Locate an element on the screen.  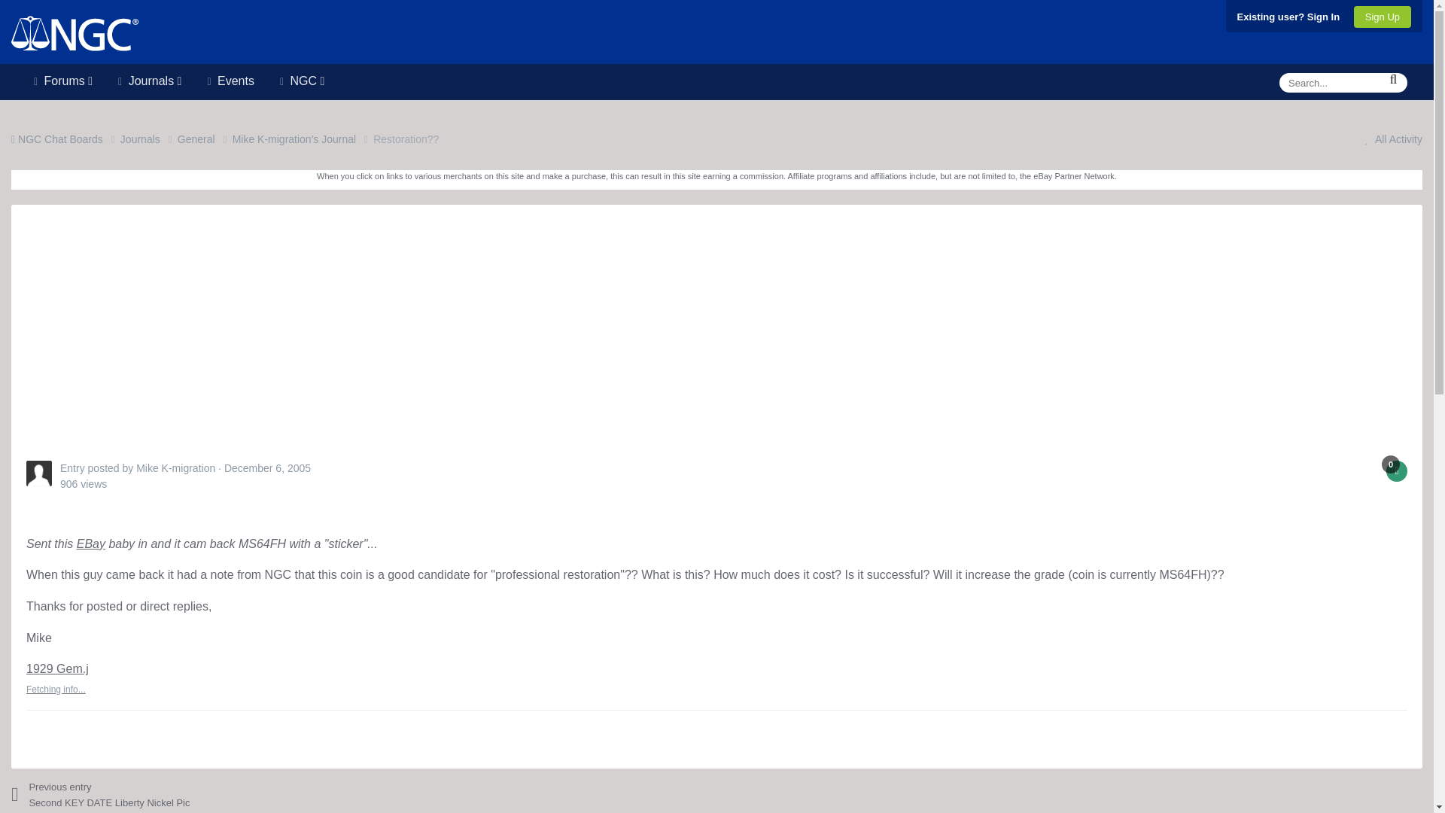
General is located at coordinates (205, 139).